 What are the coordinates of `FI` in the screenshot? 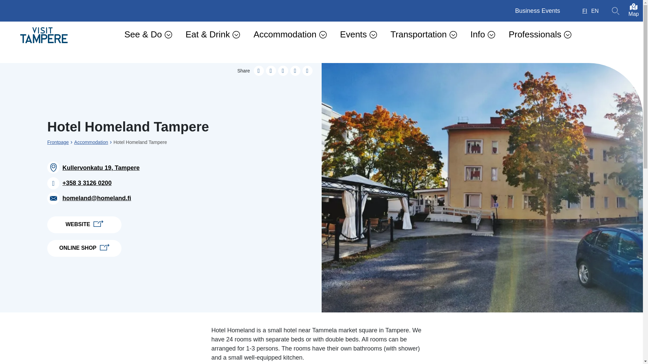 It's located at (585, 11).